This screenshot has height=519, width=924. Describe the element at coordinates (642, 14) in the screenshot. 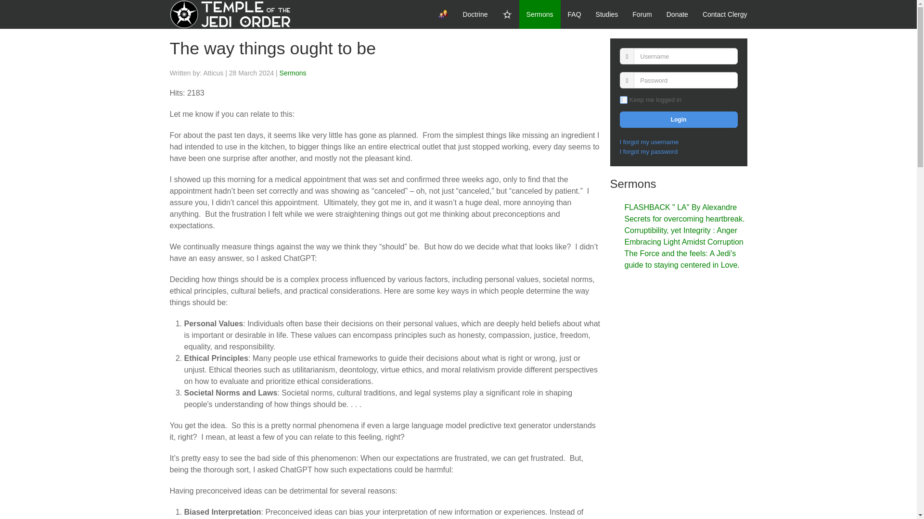

I see `Forum` at that location.